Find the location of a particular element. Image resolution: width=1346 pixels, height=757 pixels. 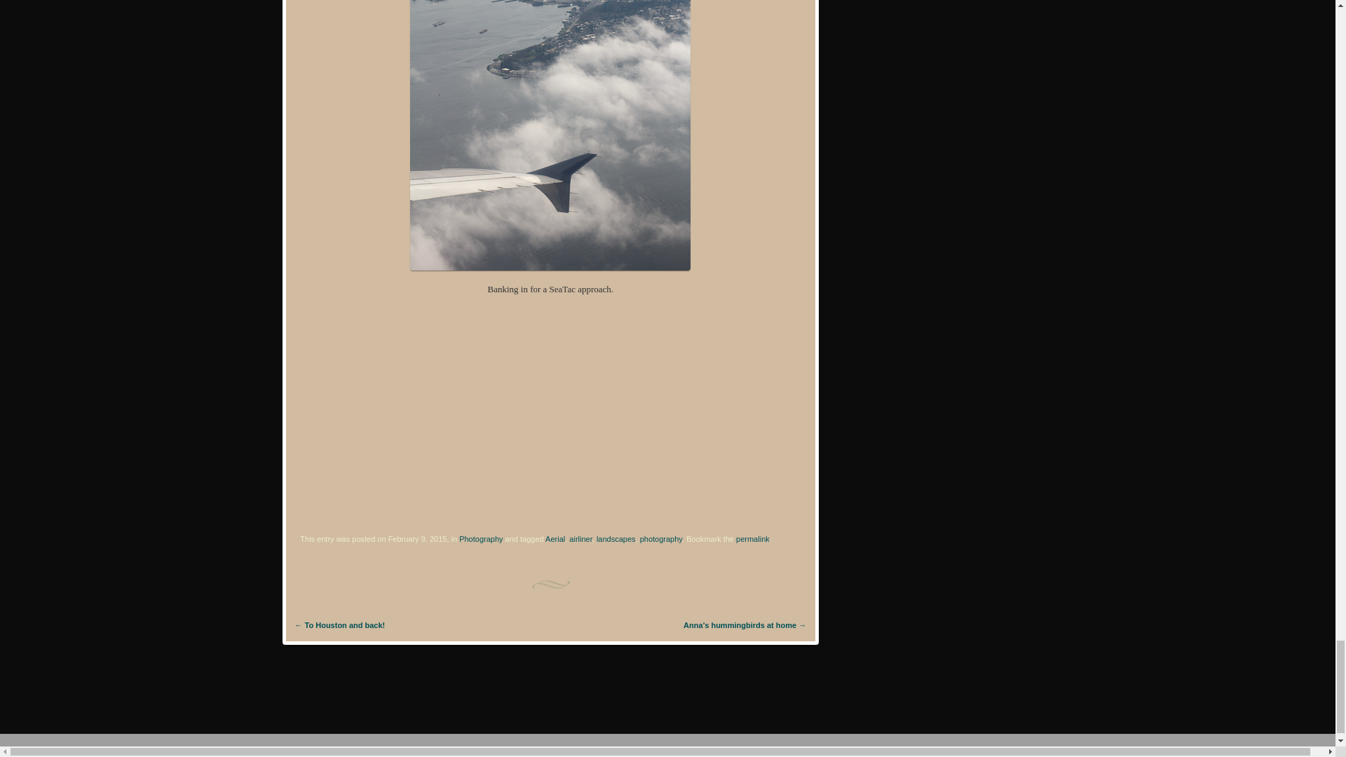

Aerial is located at coordinates (555, 538).